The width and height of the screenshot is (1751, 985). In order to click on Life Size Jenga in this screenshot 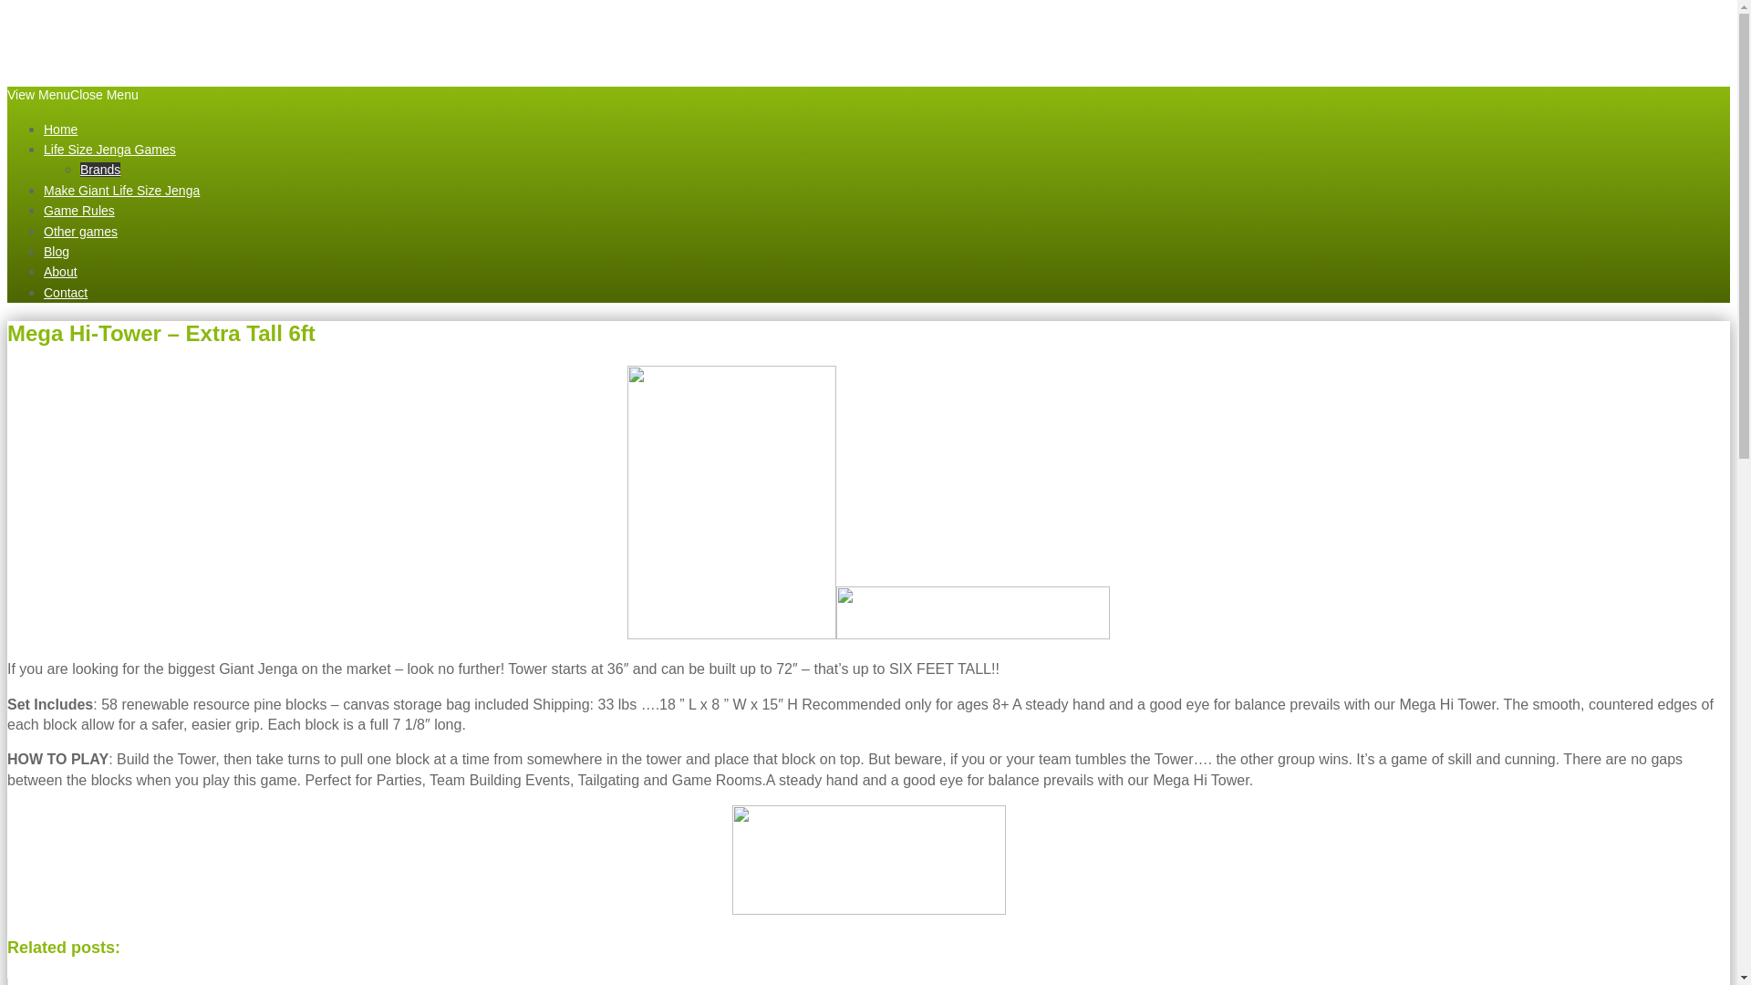, I will do `click(141, 29)`.